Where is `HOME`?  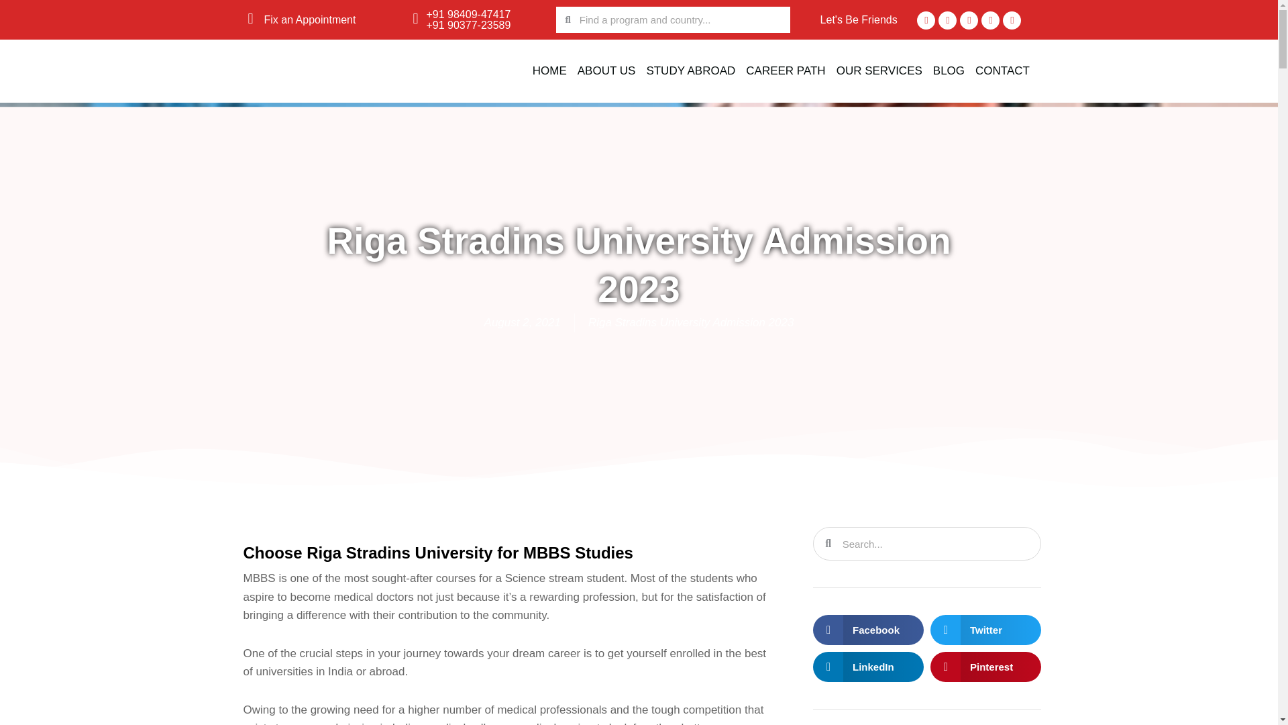
HOME is located at coordinates (549, 71).